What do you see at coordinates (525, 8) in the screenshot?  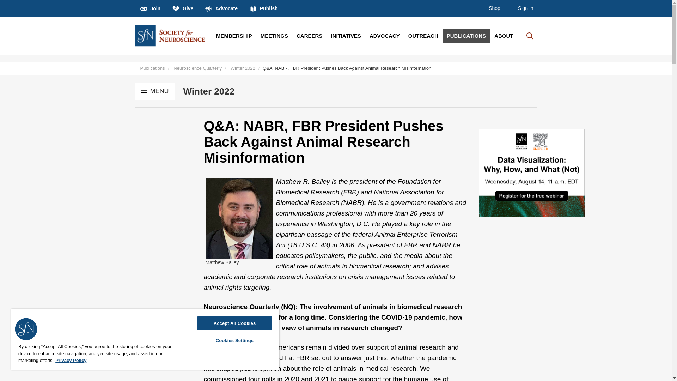 I see `Sign In` at bounding box center [525, 8].